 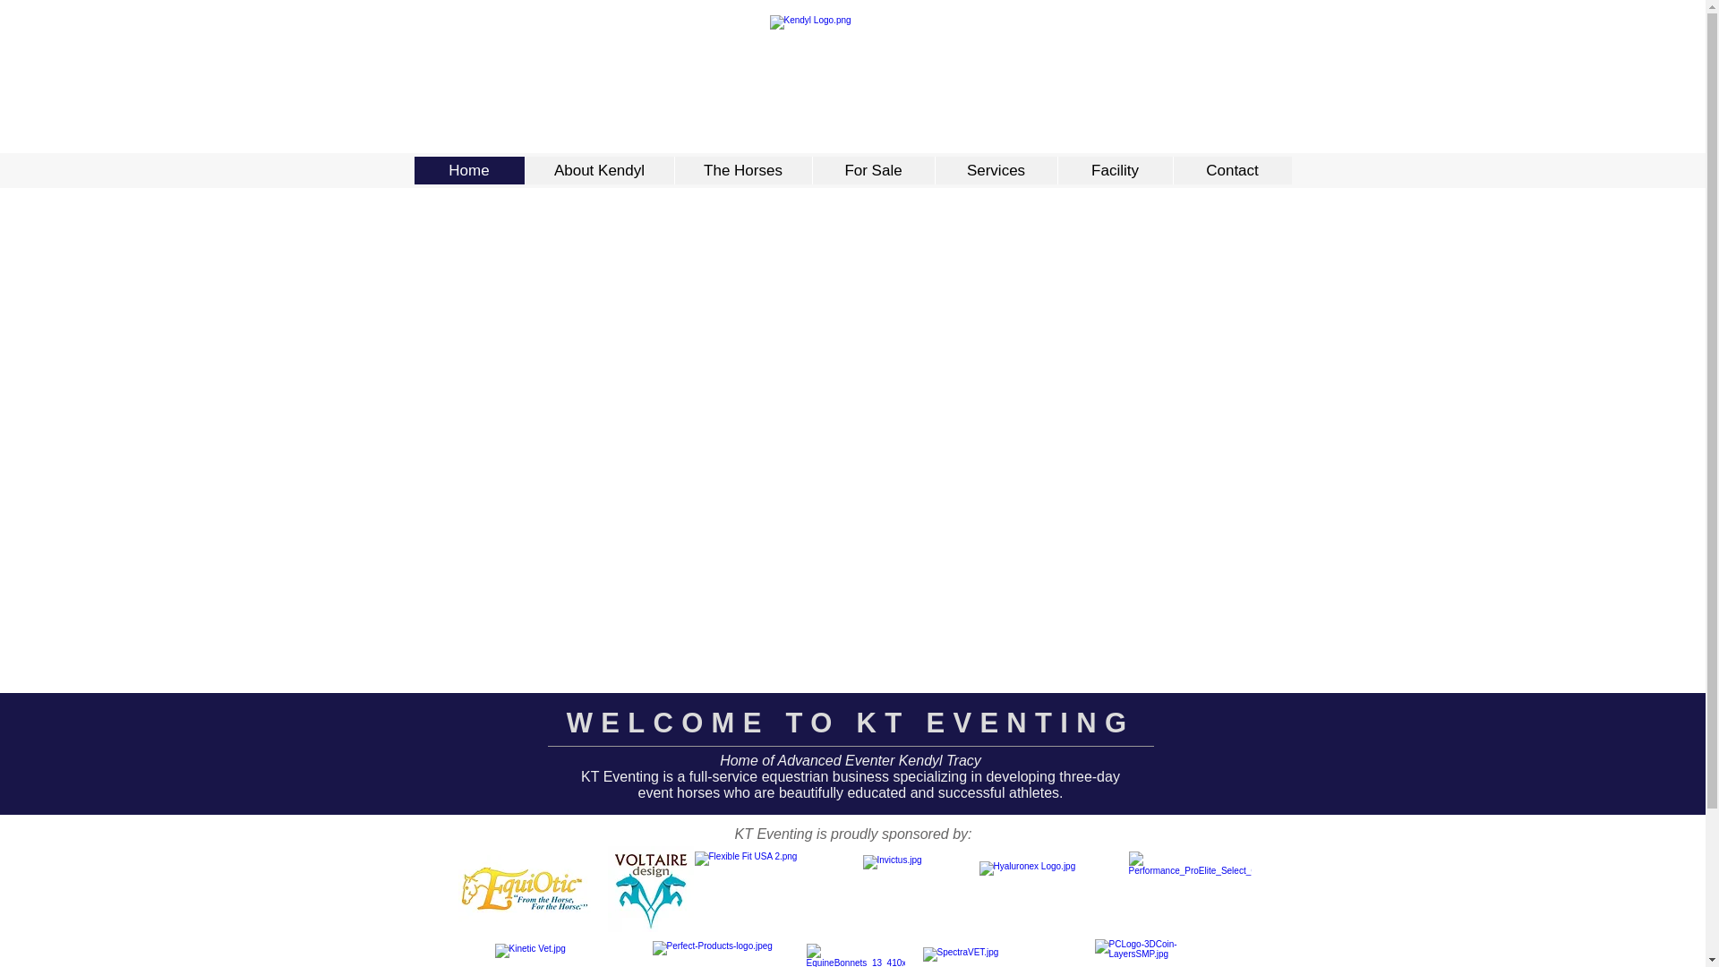 I want to click on Facility, so click(x=1114, y=170).